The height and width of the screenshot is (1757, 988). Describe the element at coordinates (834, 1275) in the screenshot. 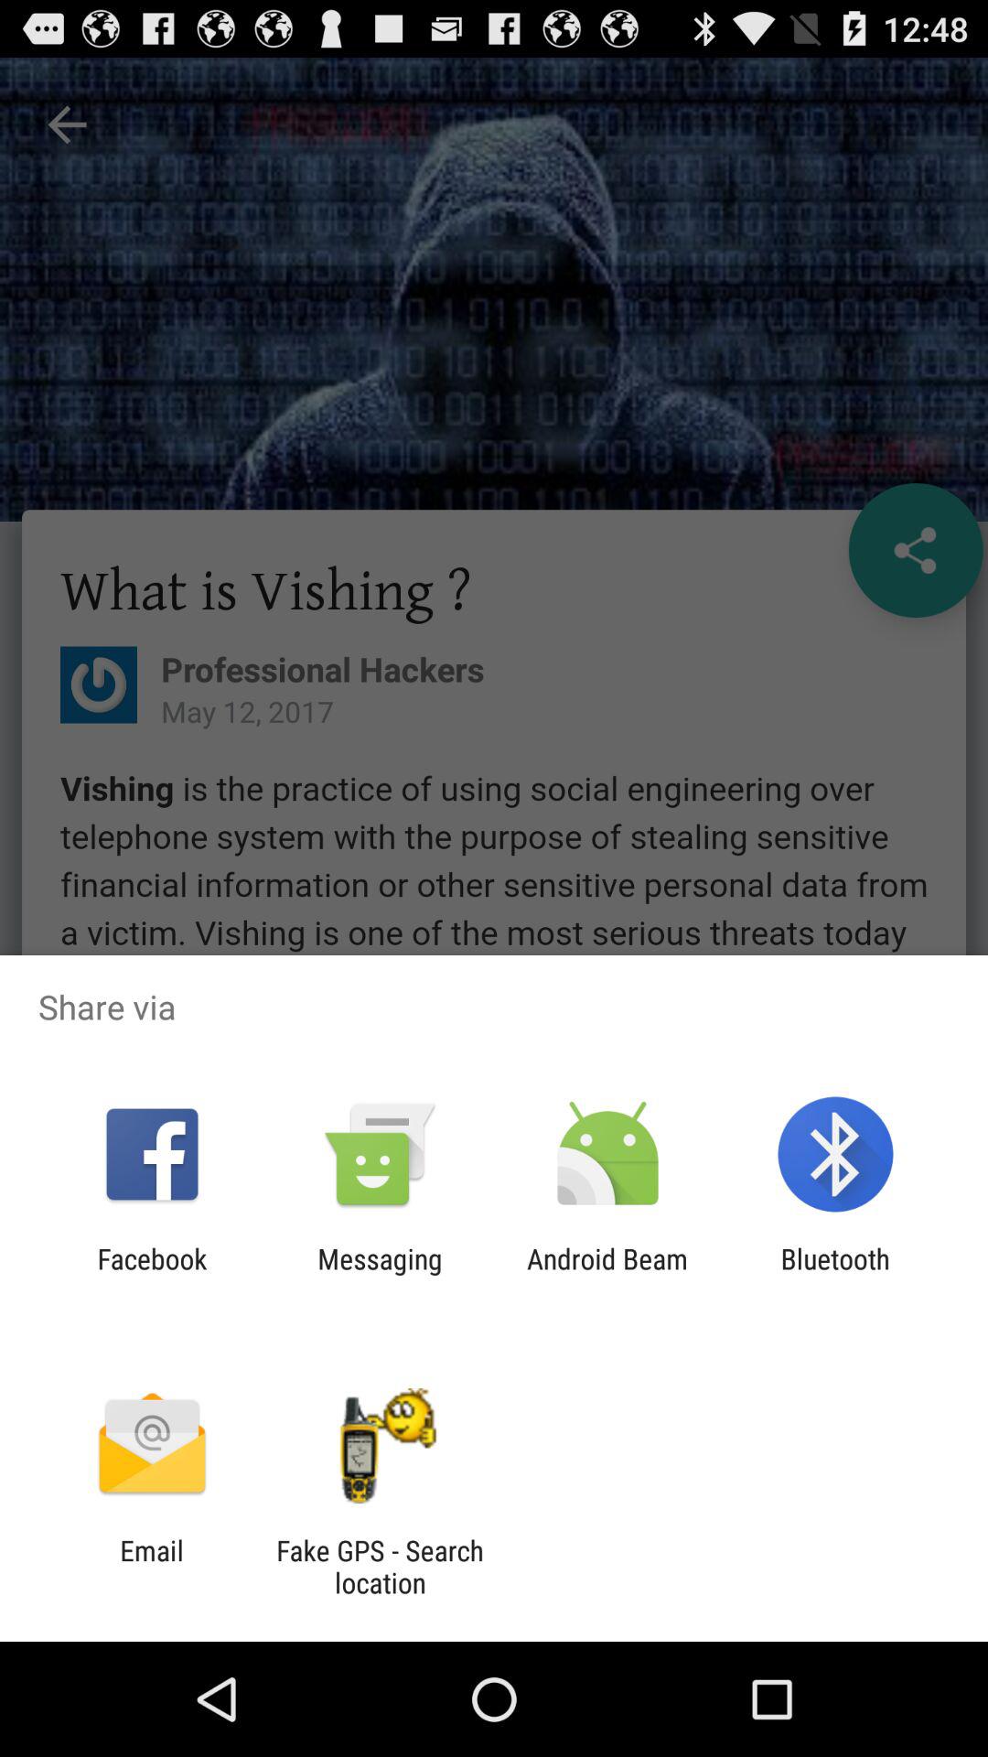

I see `choose the item next to android beam icon` at that location.